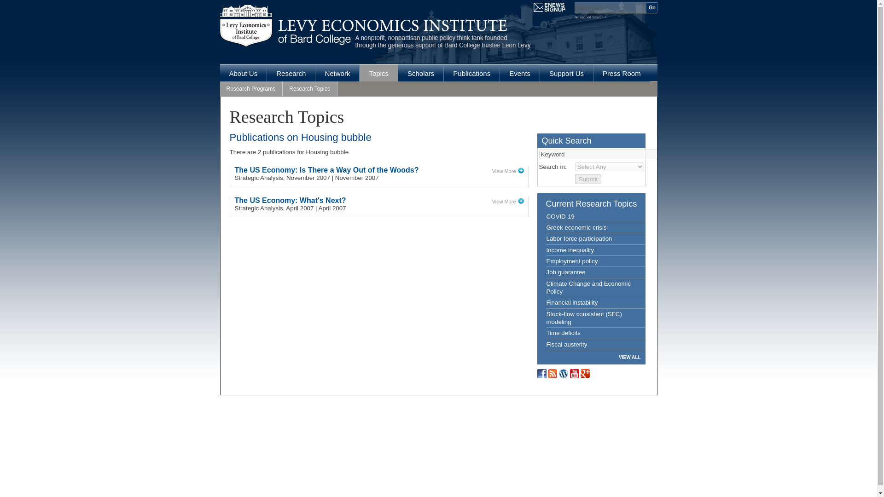 This screenshot has width=884, height=497. I want to click on Network, so click(337, 73).